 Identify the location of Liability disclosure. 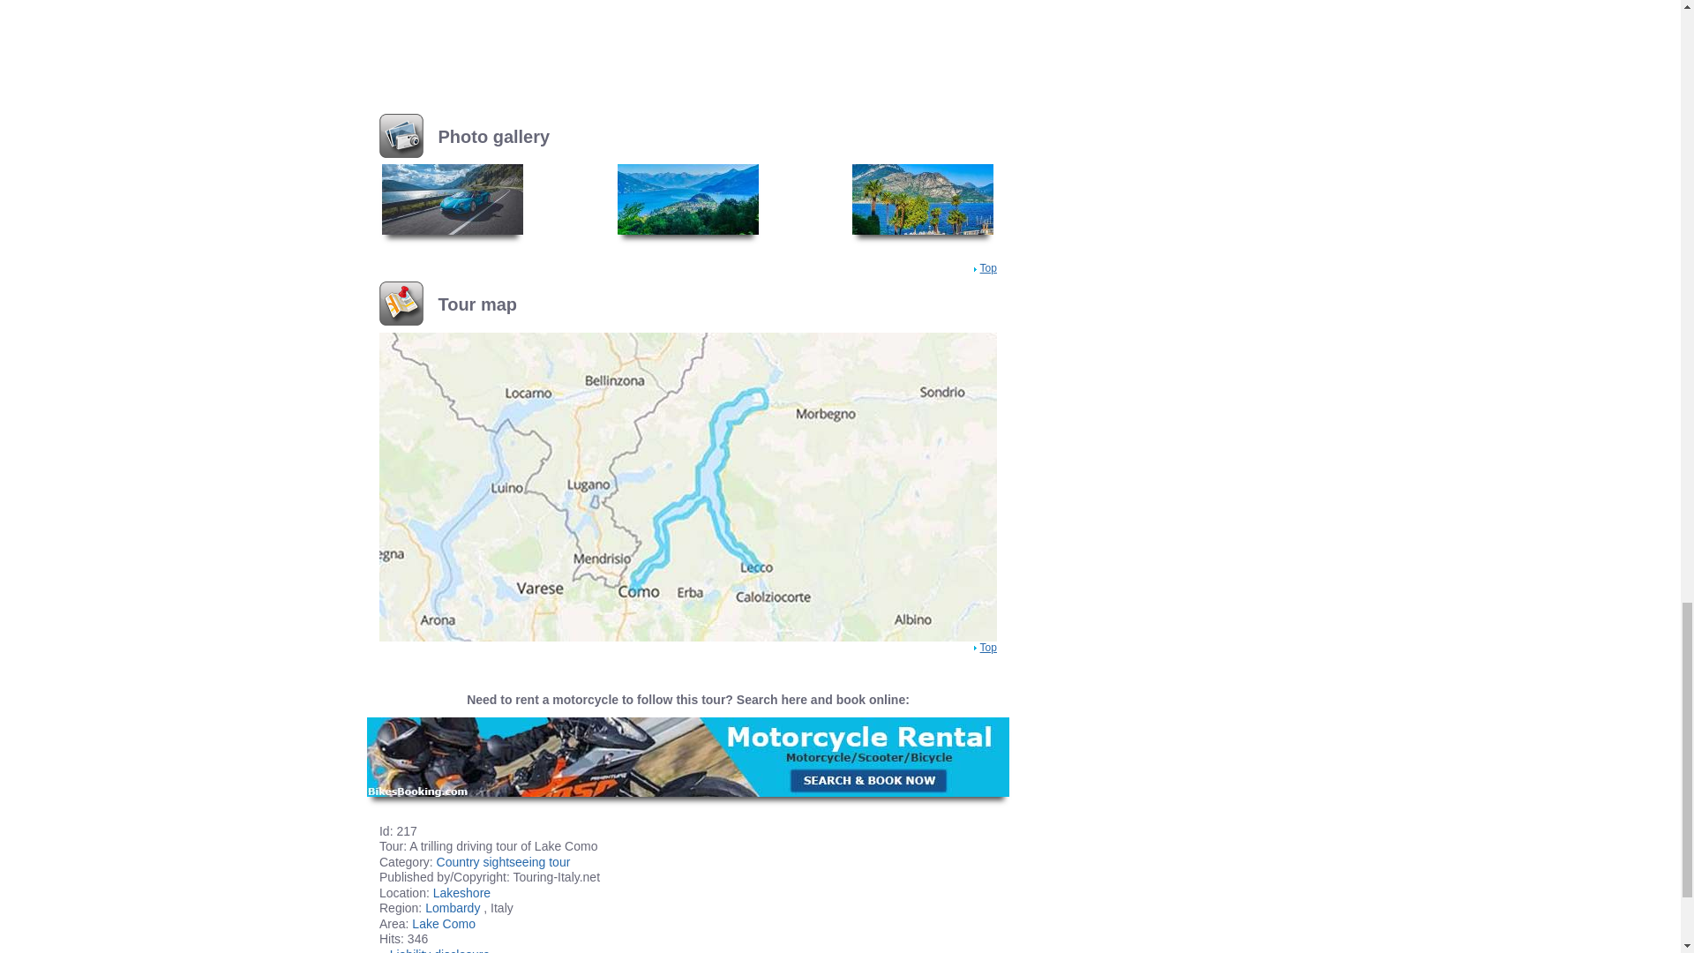
(439, 949).